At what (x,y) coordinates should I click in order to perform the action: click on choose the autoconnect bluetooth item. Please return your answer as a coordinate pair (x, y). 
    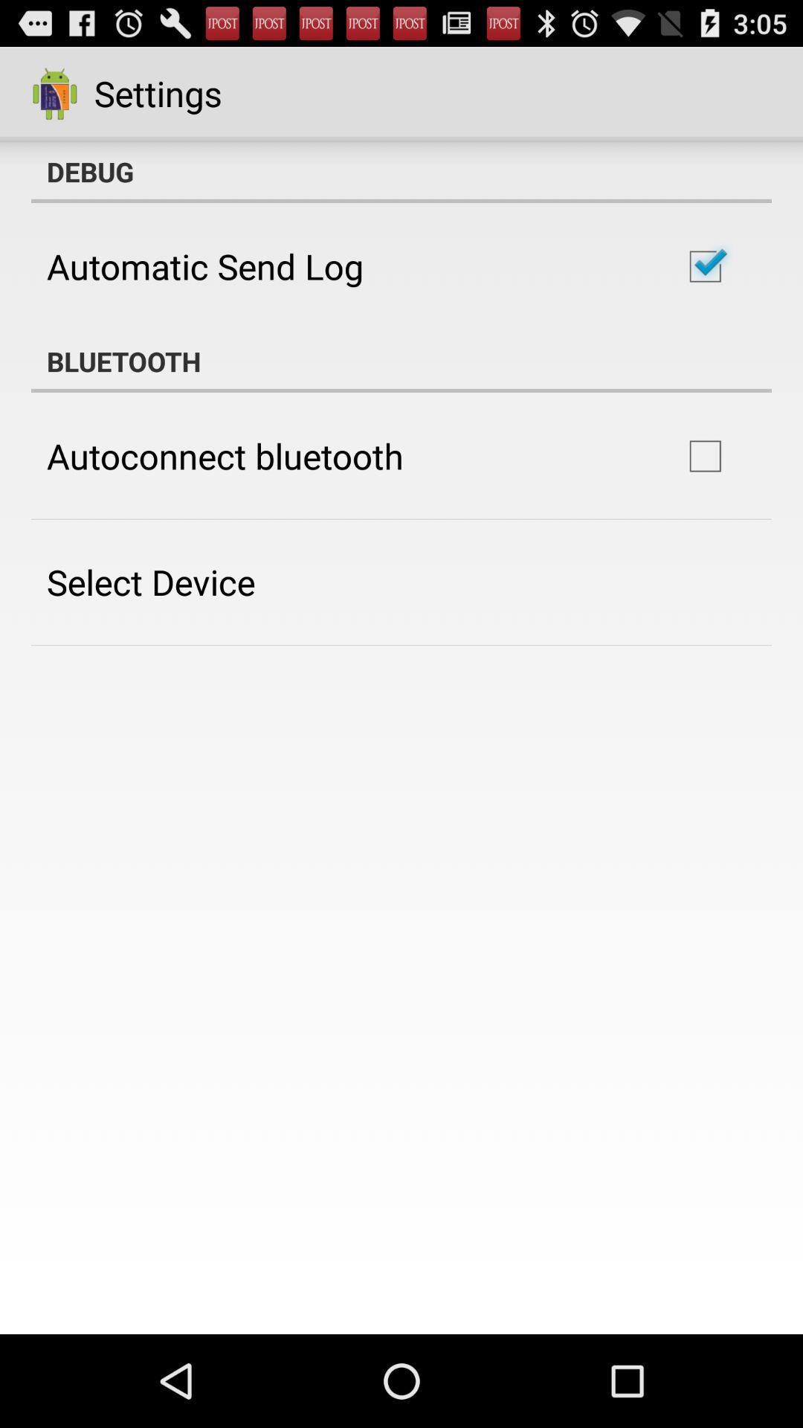
    Looking at the image, I should click on (225, 456).